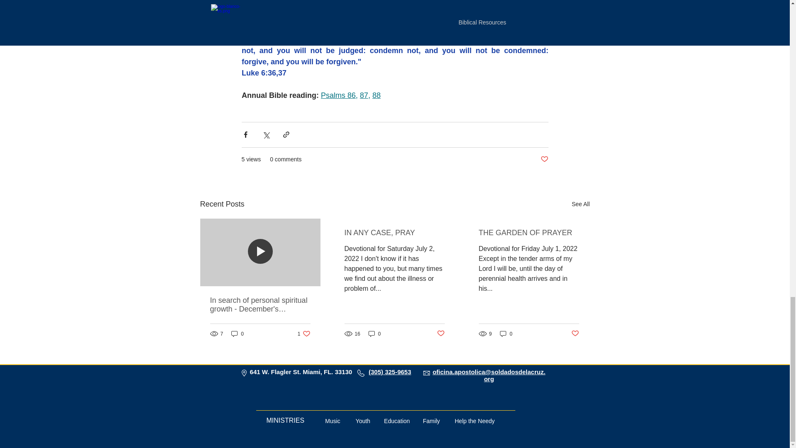  I want to click on 87, so click(364, 95).